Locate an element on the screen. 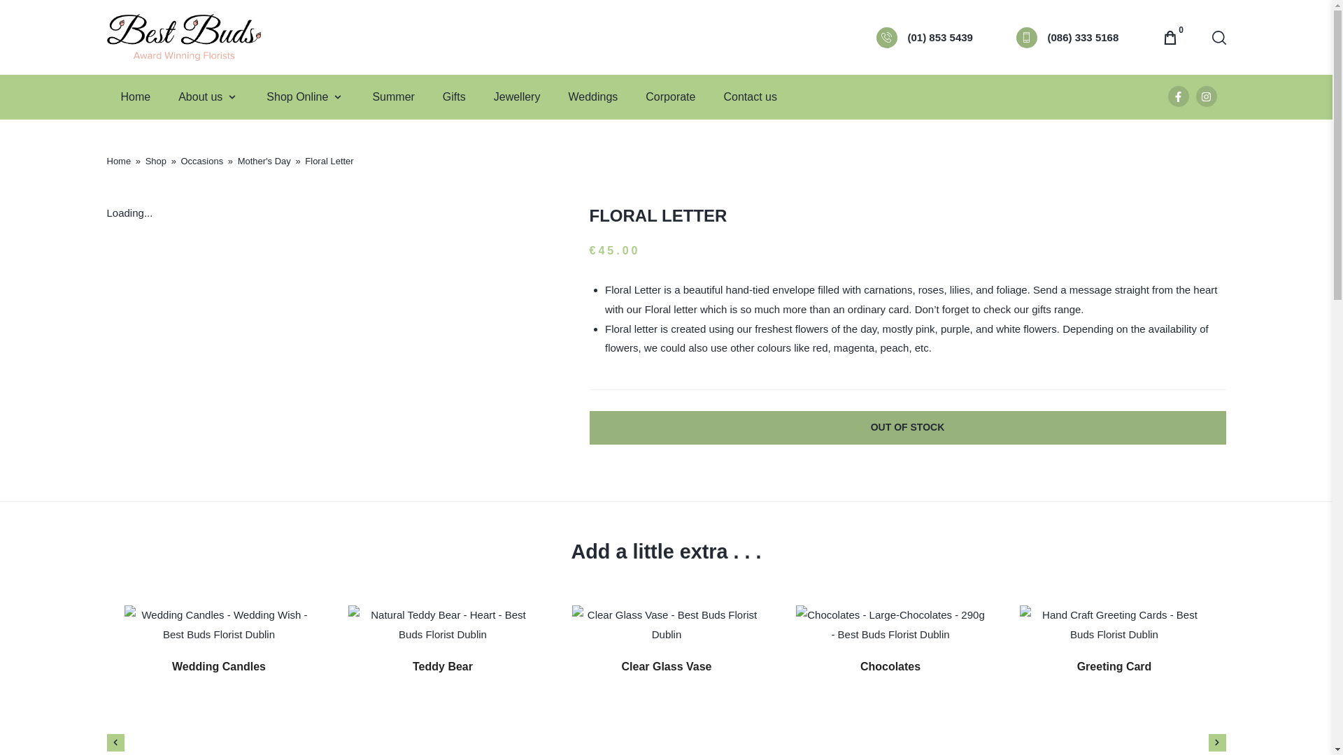 The width and height of the screenshot is (1343, 755). Shop Online is located at coordinates (297, 97).